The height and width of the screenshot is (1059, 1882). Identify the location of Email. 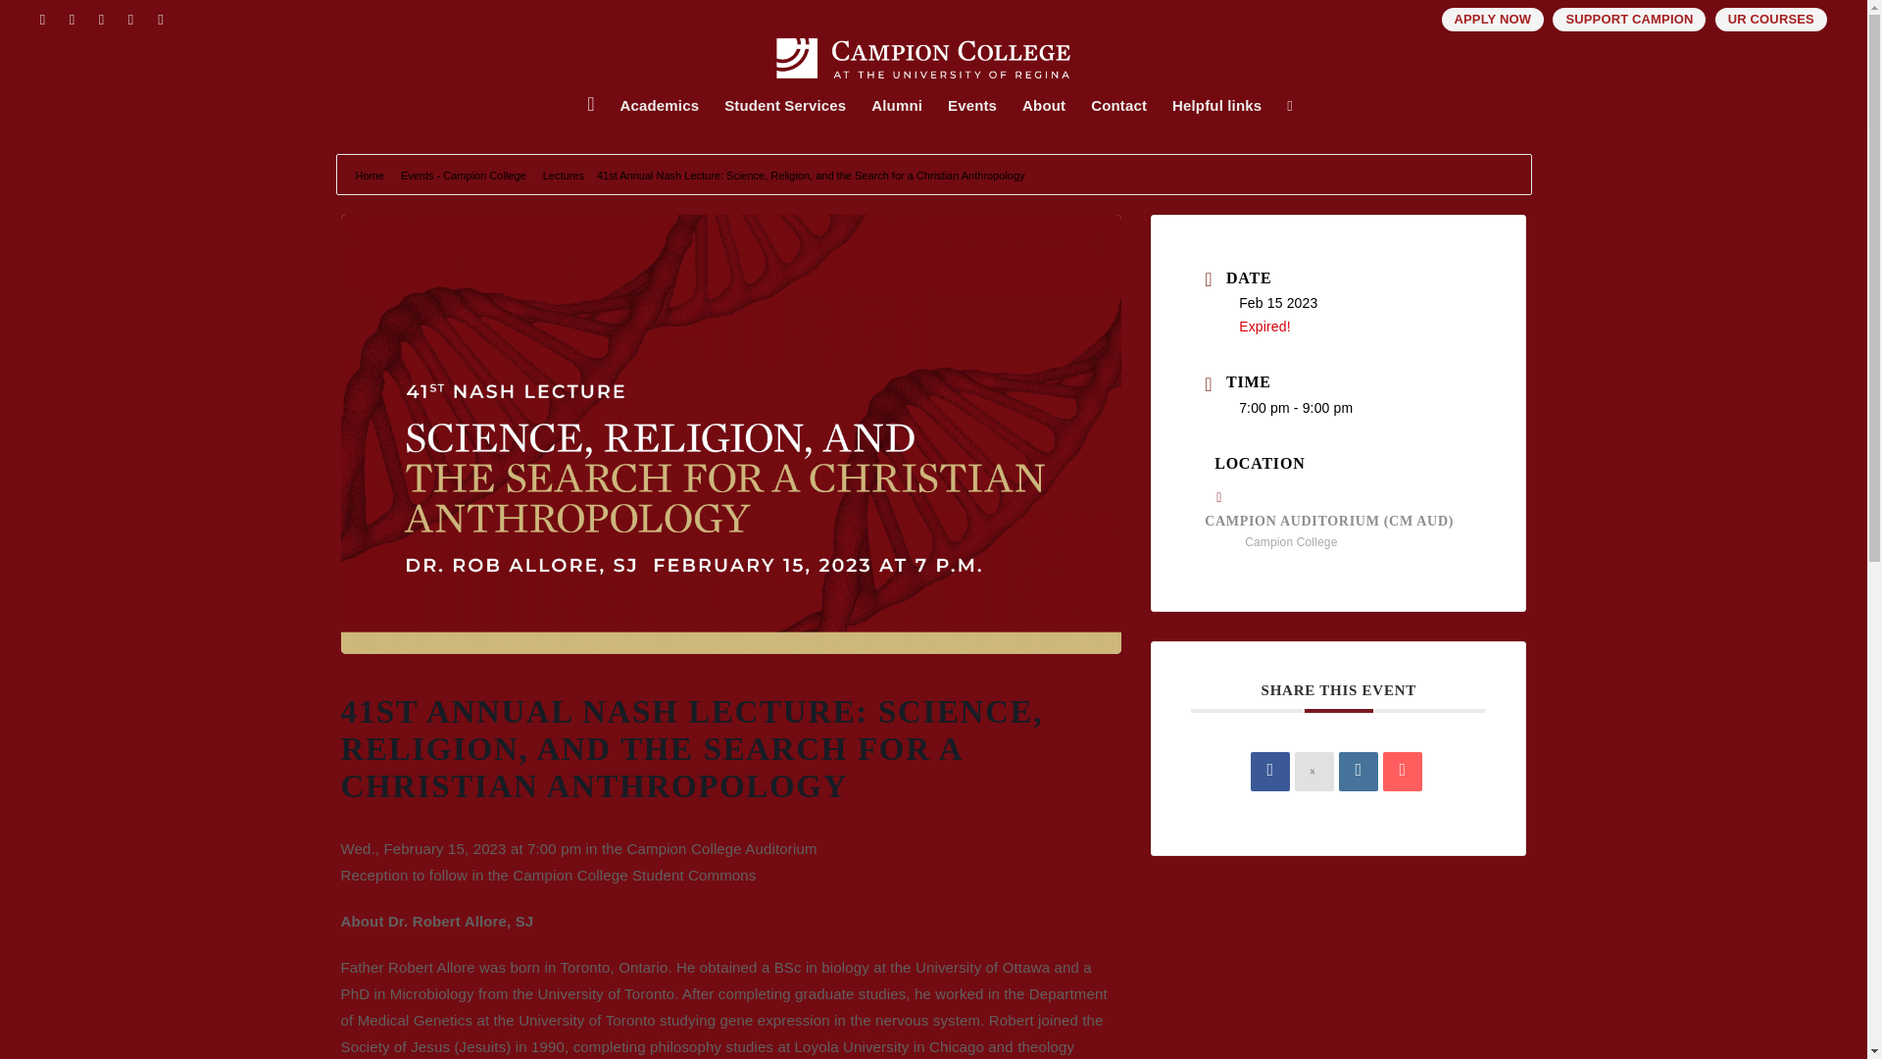
(1403, 771).